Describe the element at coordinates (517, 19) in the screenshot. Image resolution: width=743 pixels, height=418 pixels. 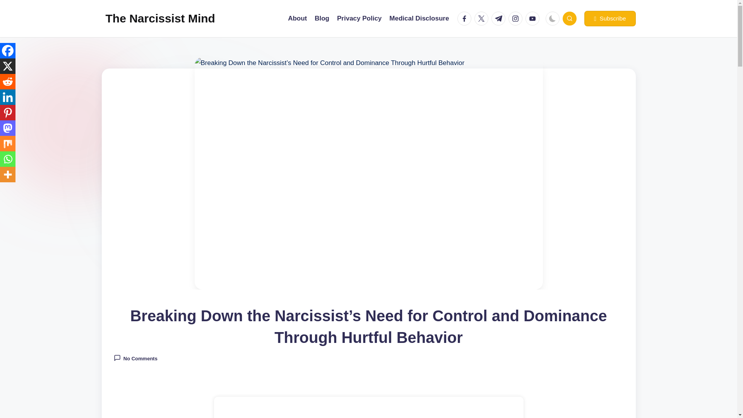
I see `instagram.com` at that location.